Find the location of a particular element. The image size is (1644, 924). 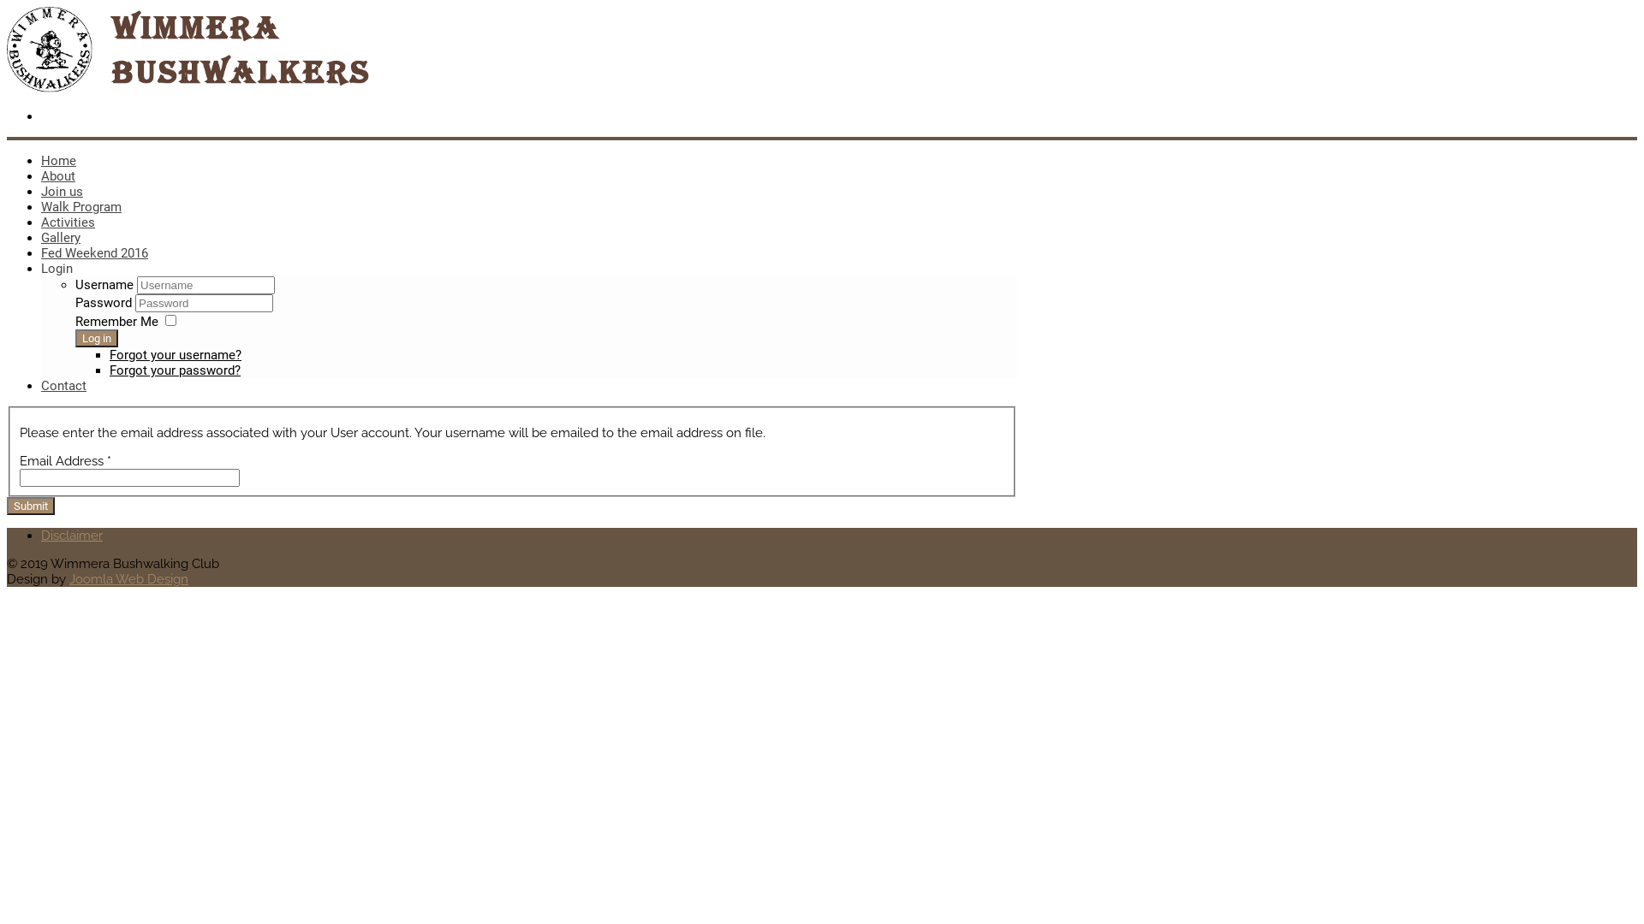

Activities is located at coordinates (68, 222).